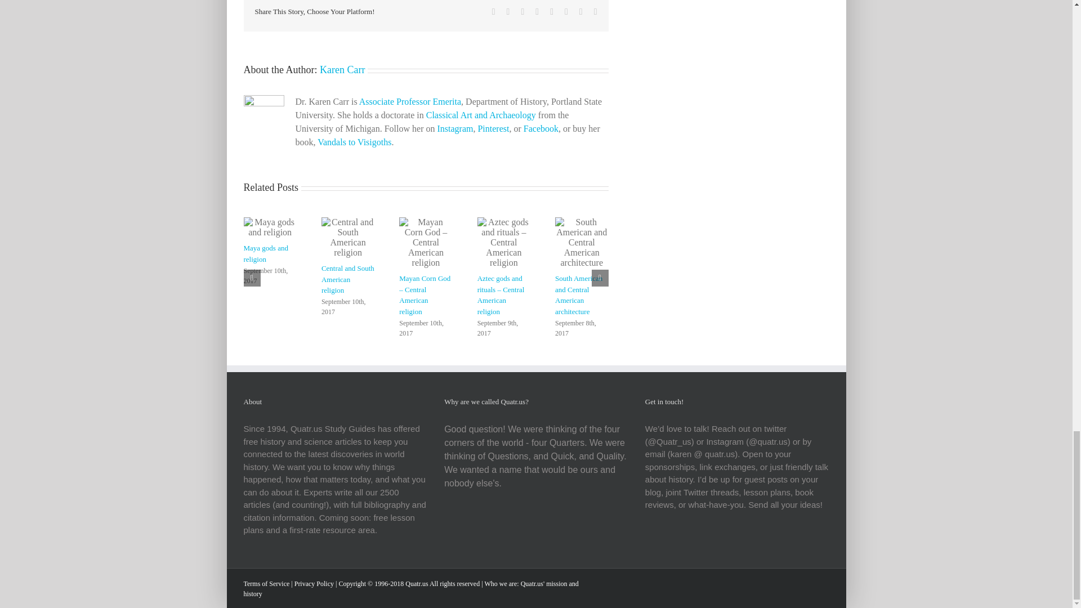 Image resolution: width=1081 pixels, height=608 pixels. What do you see at coordinates (342, 70) in the screenshot?
I see `Posts by Karen Carr` at bounding box center [342, 70].